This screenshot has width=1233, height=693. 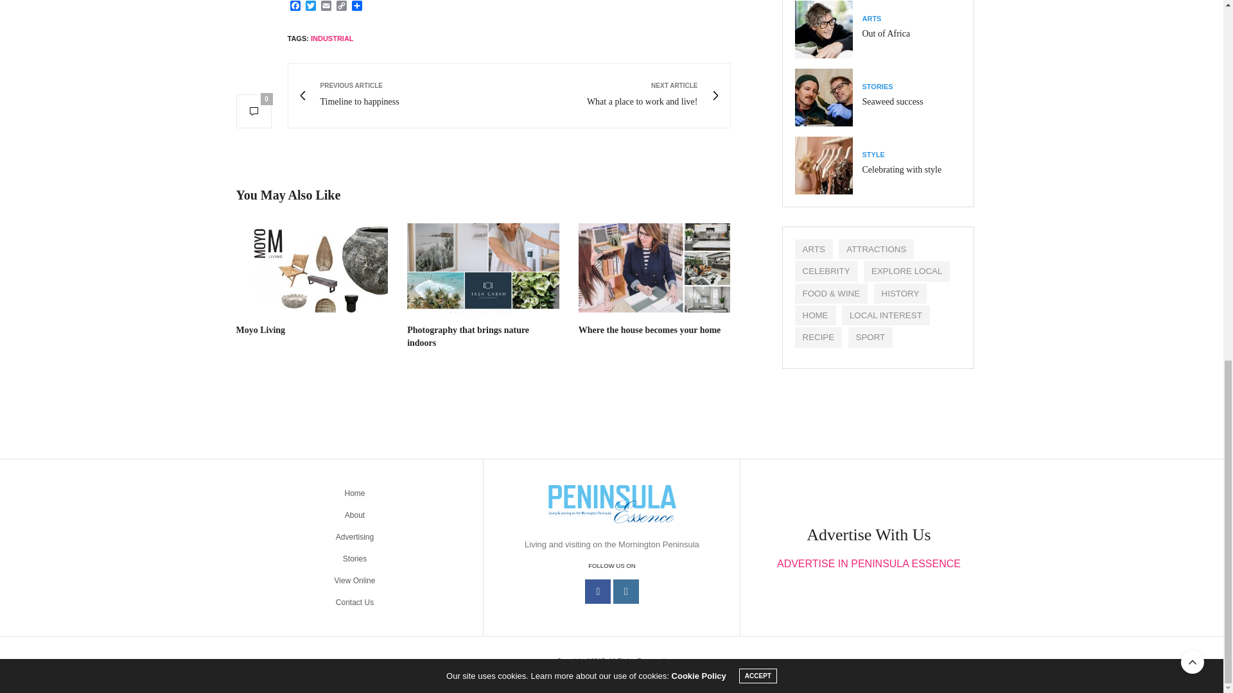 I want to click on Photography that brings nature indoors, so click(x=468, y=336).